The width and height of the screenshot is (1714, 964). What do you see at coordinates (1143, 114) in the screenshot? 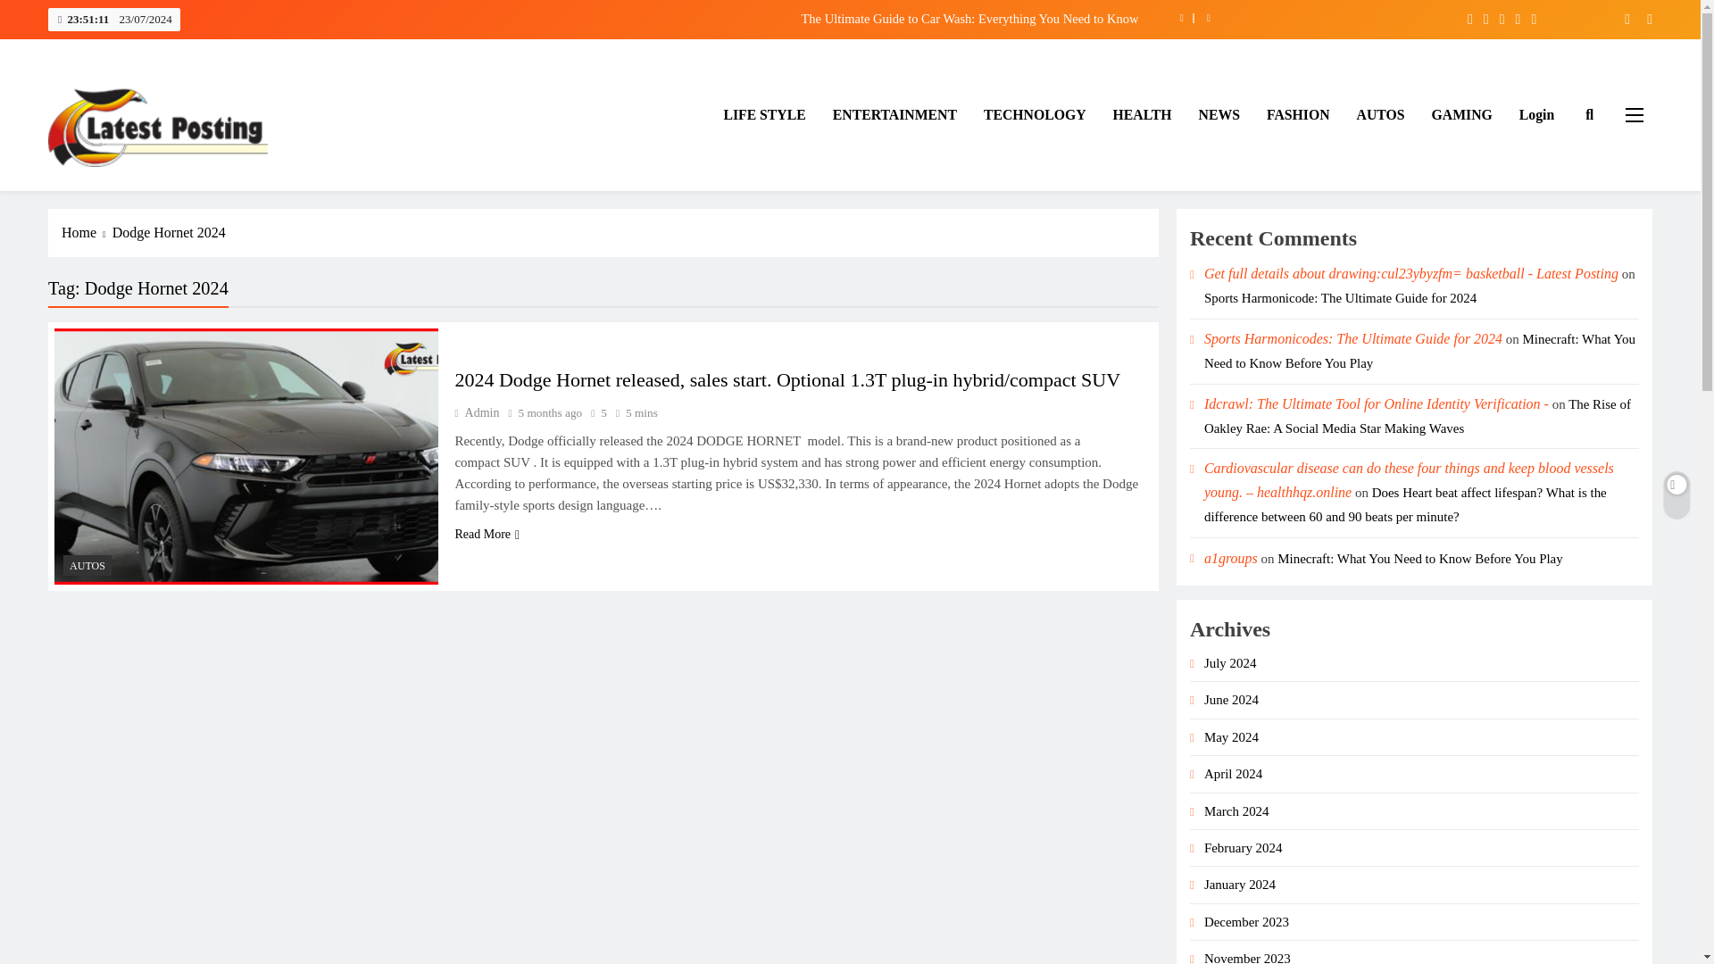
I see `HEALTH` at bounding box center [1143, 114].